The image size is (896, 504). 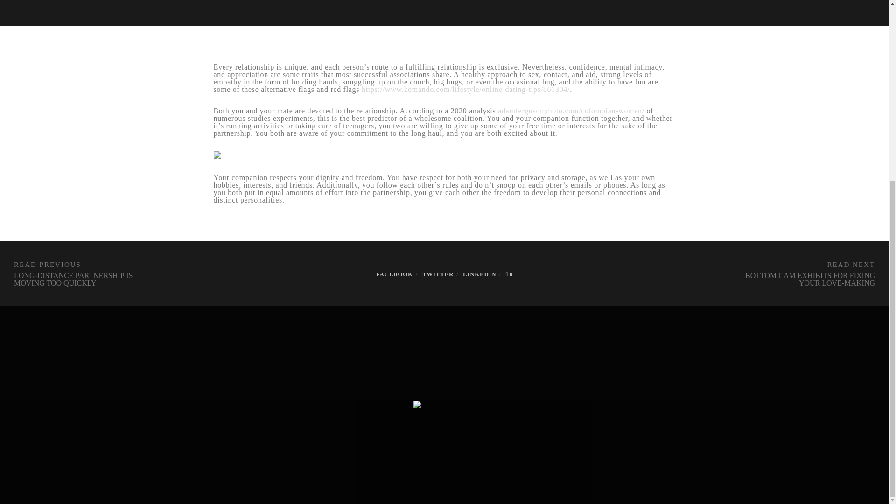 I want to click on FACEBOOK, so click(x=395, y=274).